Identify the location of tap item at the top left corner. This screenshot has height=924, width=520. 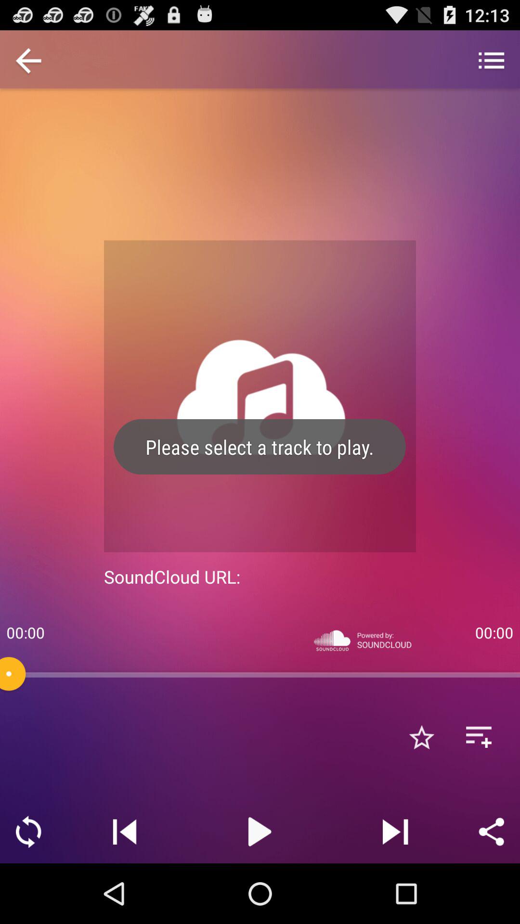
(28, 62).